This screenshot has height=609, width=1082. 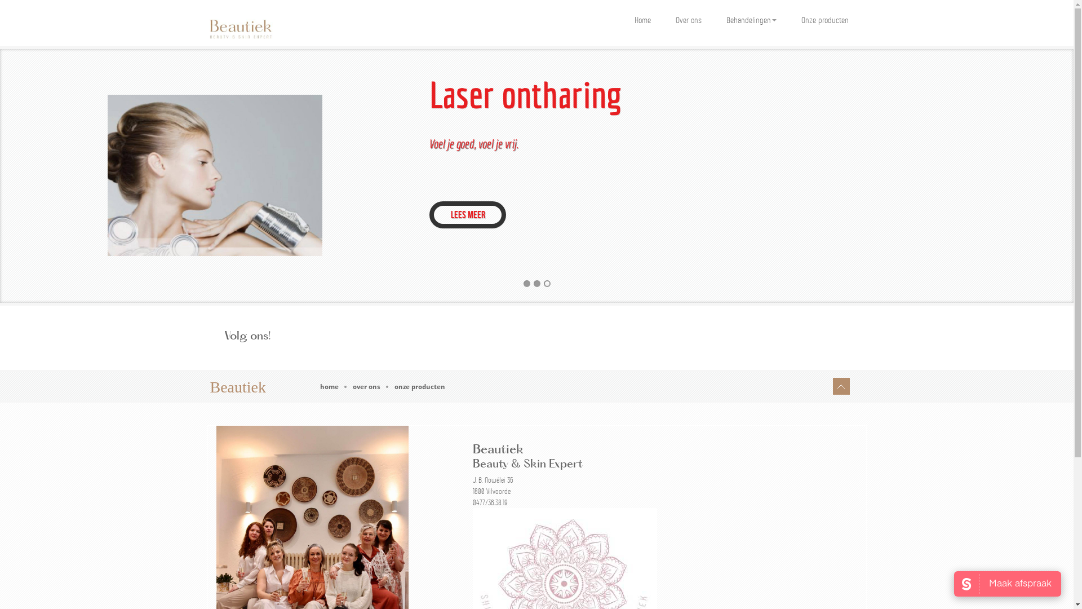 I want to click on over ons, so click(x=371, y=387).